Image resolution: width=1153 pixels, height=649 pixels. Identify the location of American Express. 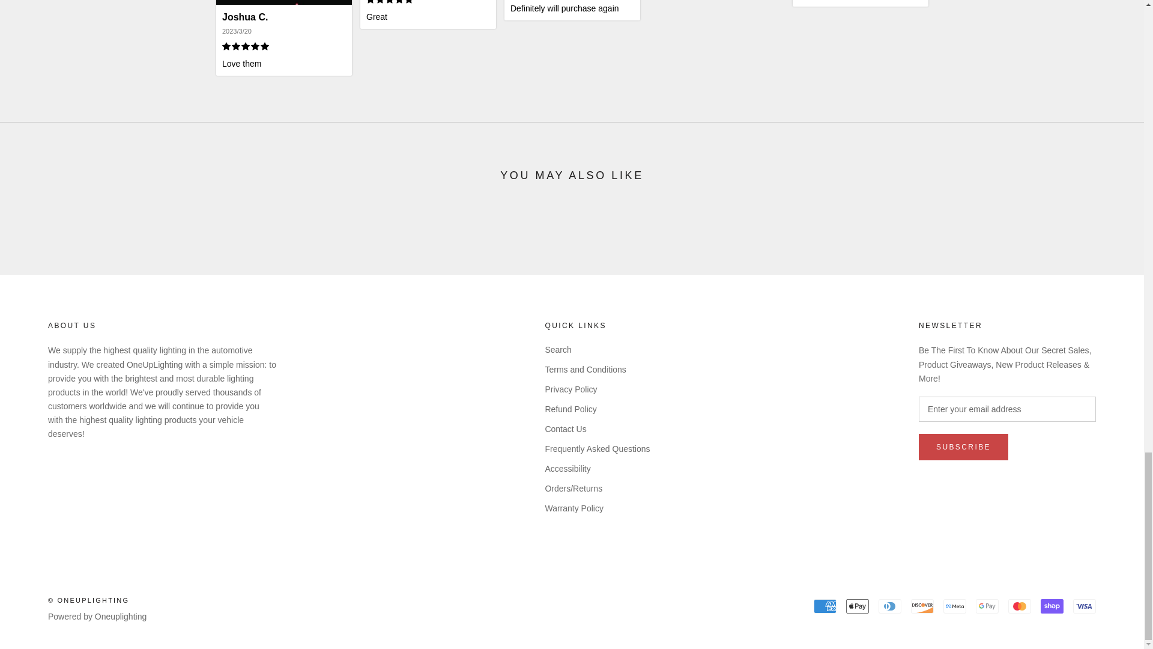
(825, 606).